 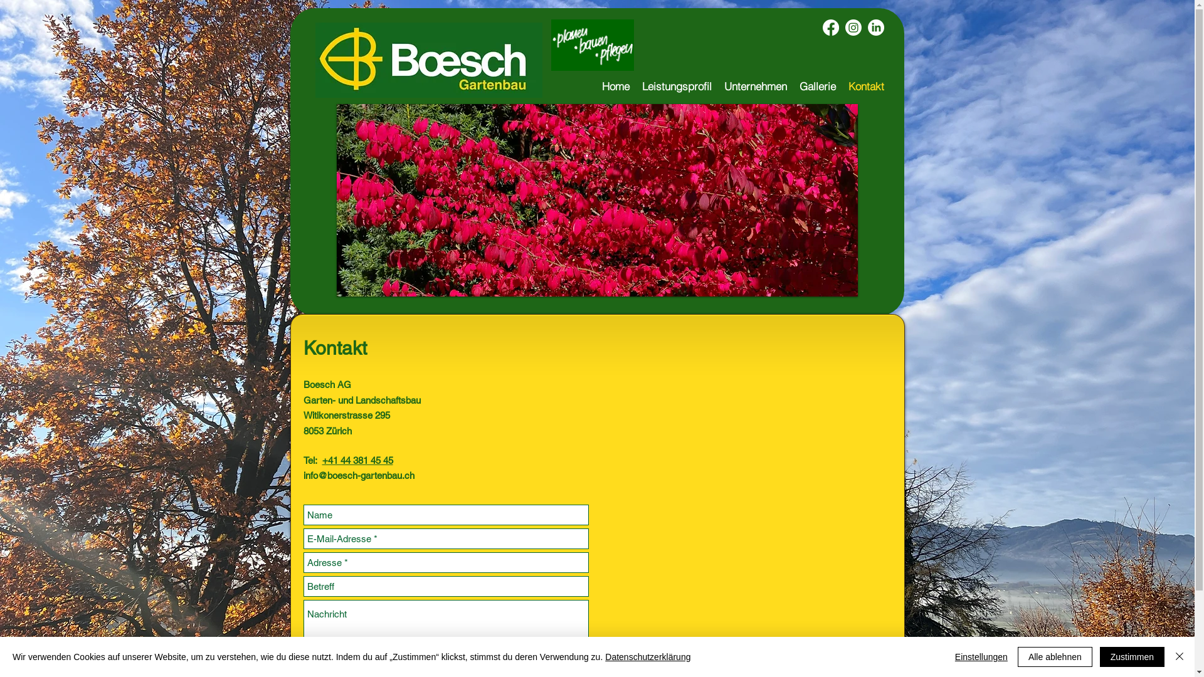 I want to click on Kontakt, so click(x=865, y=87).